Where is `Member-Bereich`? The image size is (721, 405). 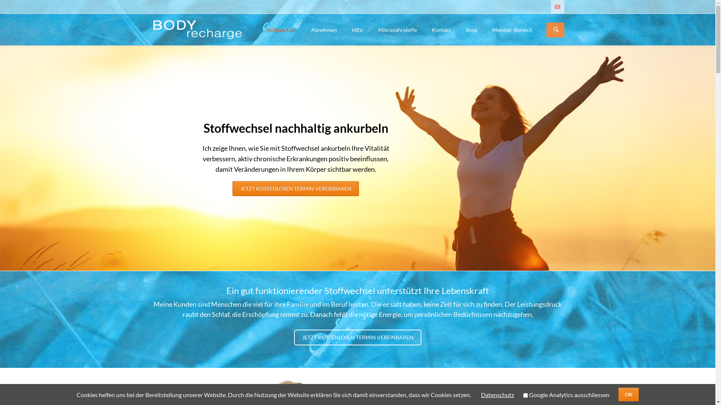
Member-Bereich is located at coordinates (512, 30).